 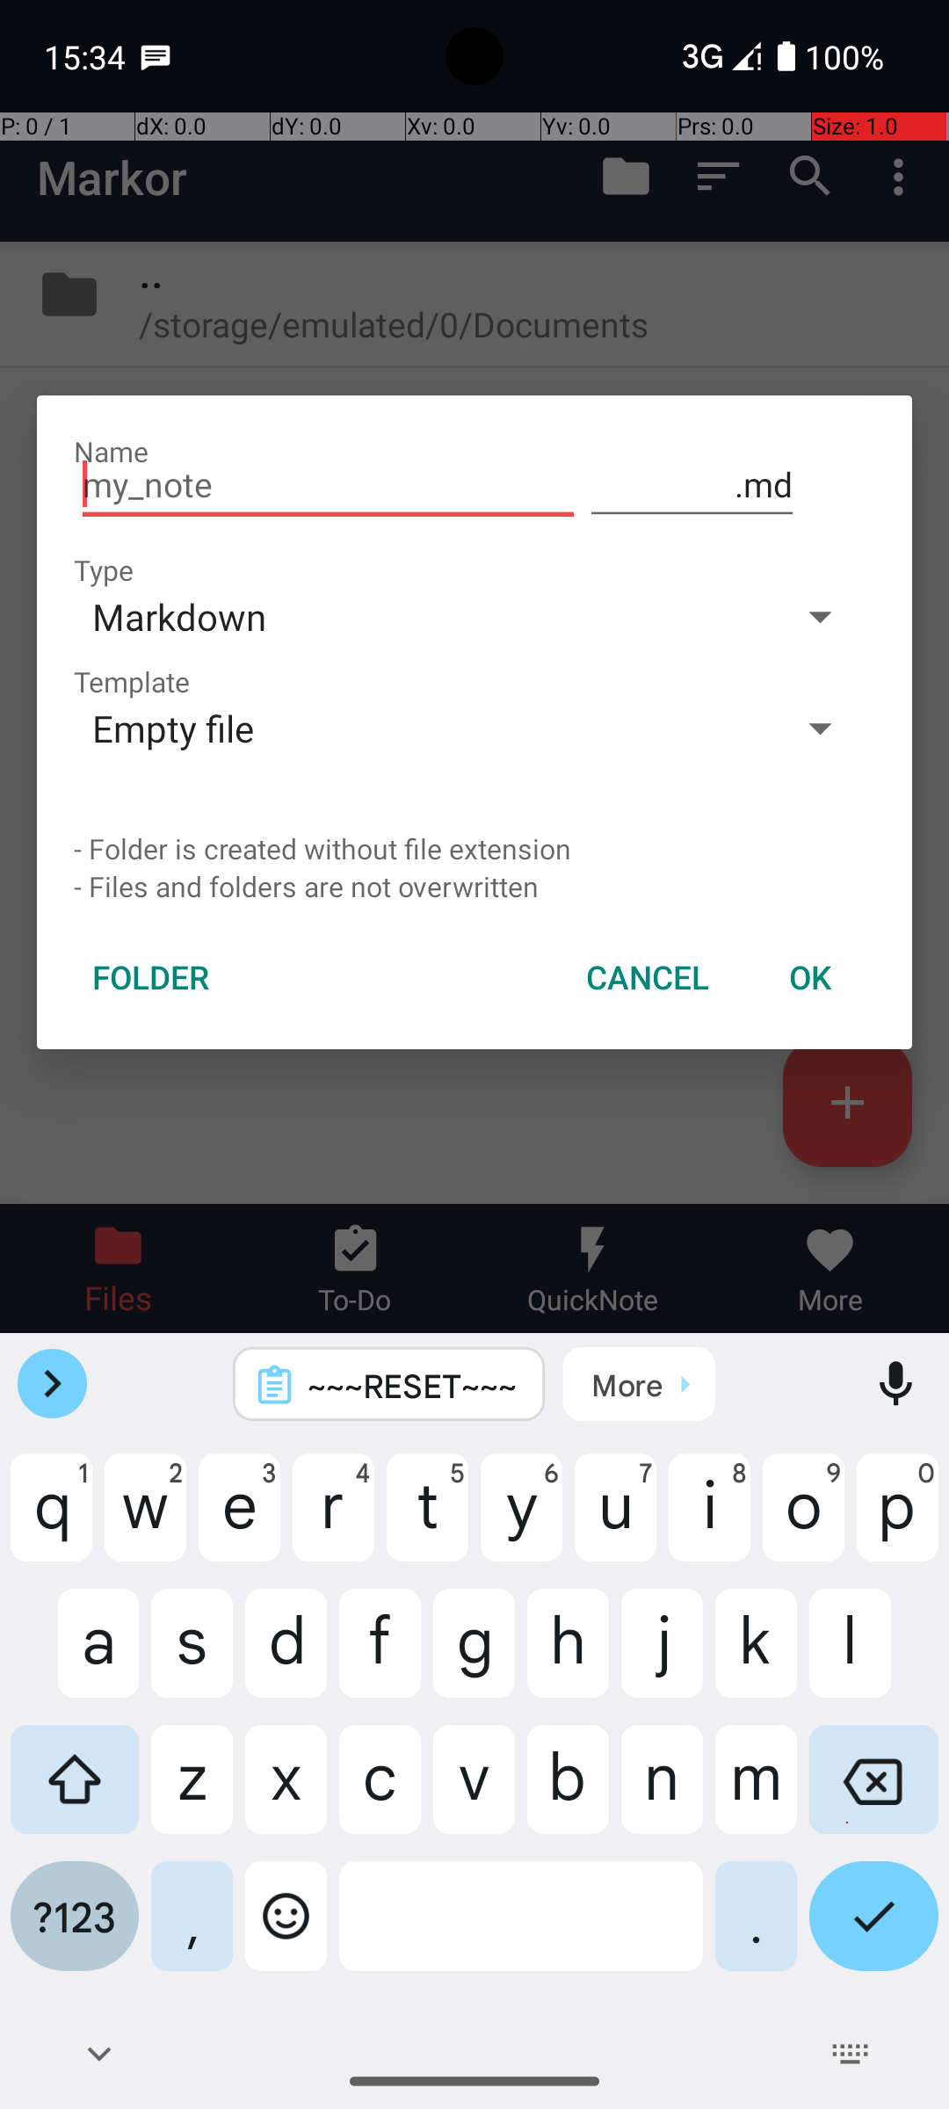 I want to click on .md, so click(x=692, y=485).